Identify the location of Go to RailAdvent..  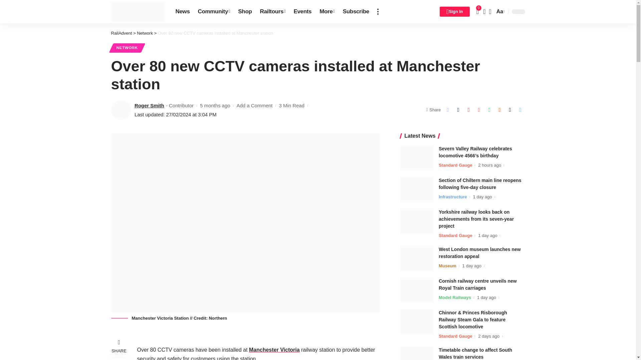
(122, 33).